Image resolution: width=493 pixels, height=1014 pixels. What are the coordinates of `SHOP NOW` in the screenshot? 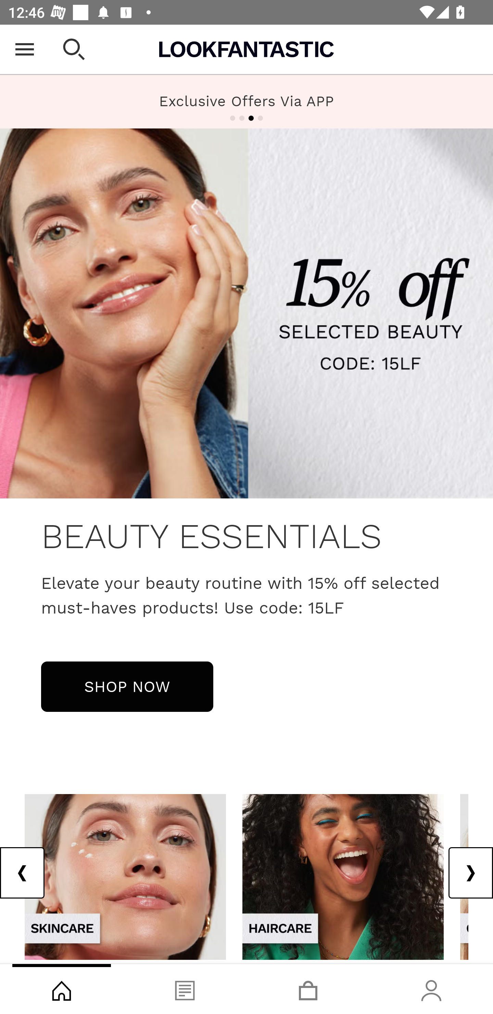 It's located at (127, 686).